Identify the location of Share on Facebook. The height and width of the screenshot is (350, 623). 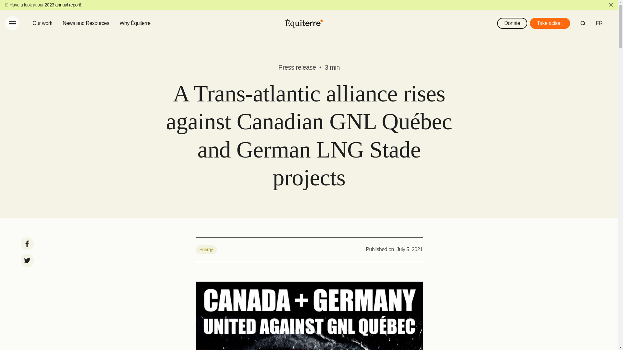
(27, 244).